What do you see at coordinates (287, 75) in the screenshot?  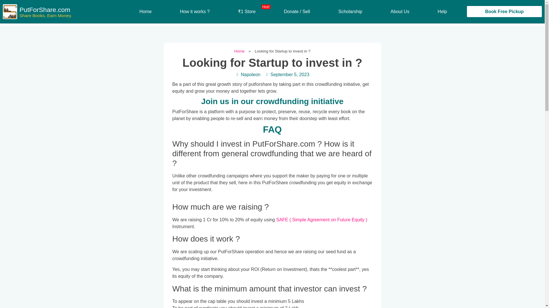 I see `September 5, 2023` at bounding box center [287, 75].